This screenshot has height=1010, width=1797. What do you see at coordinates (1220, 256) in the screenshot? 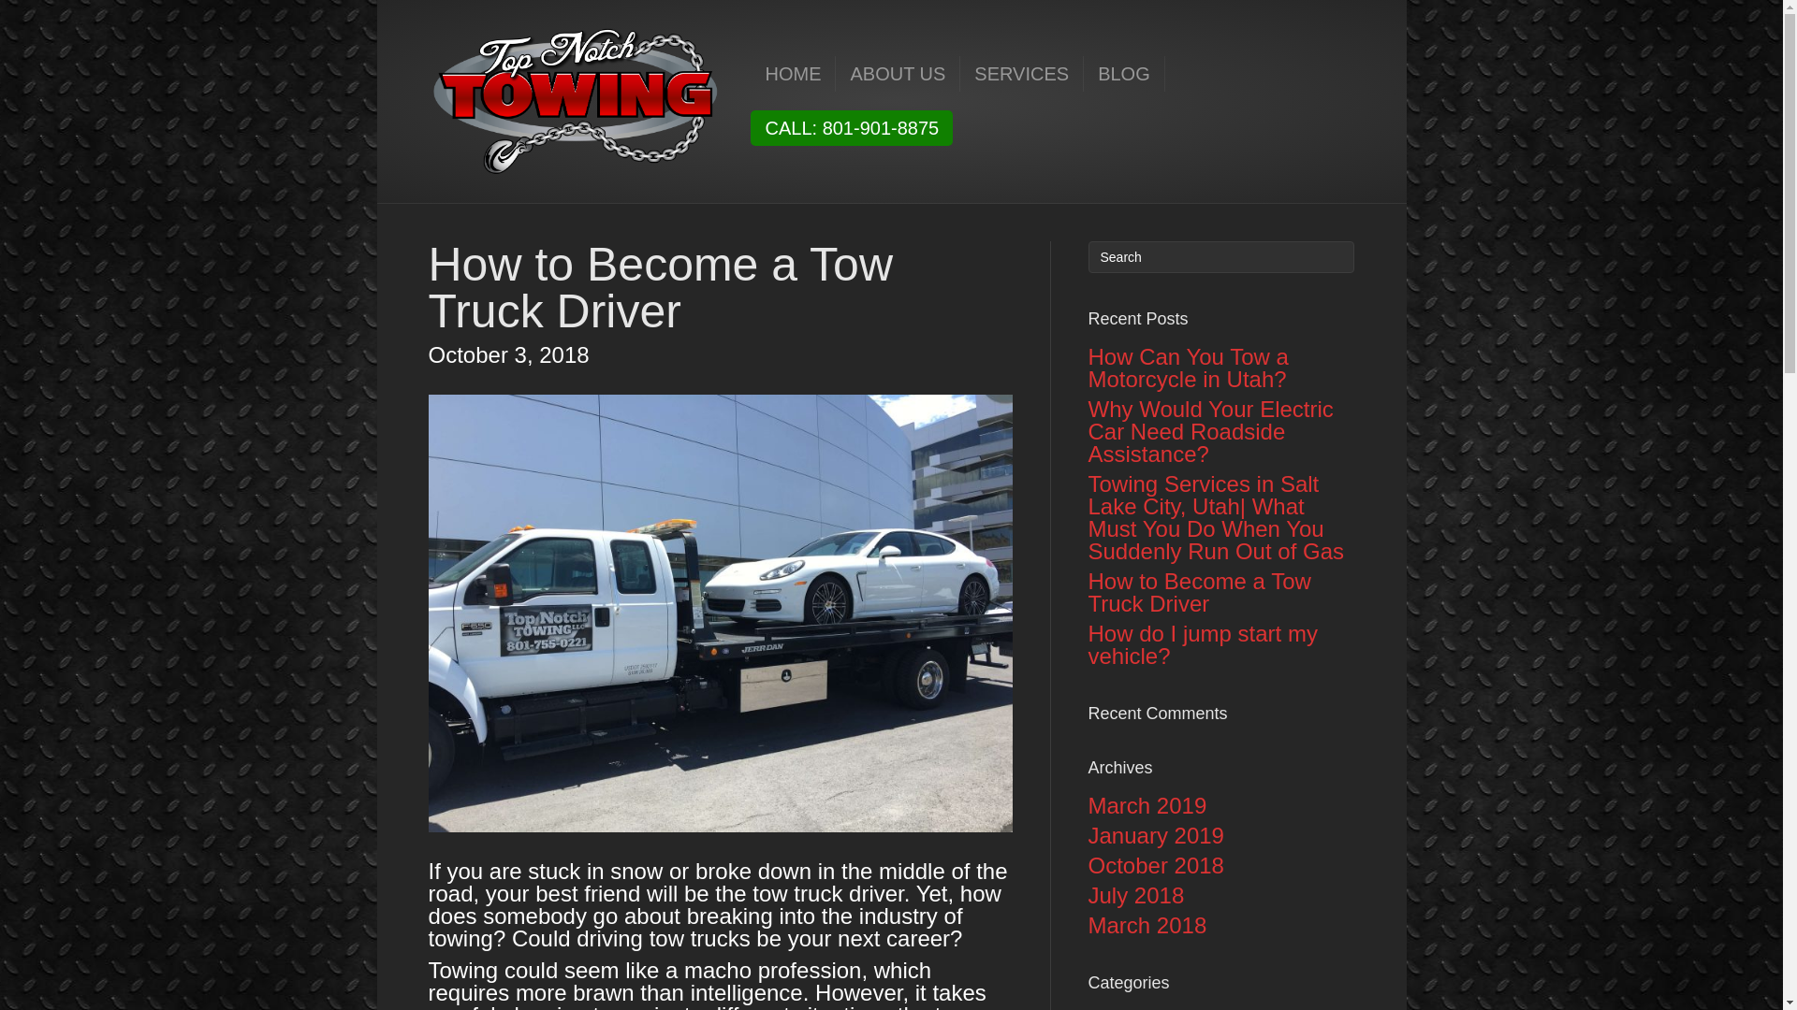
I see `Type and press Enter to search.` at bounding box center [1220, 256].